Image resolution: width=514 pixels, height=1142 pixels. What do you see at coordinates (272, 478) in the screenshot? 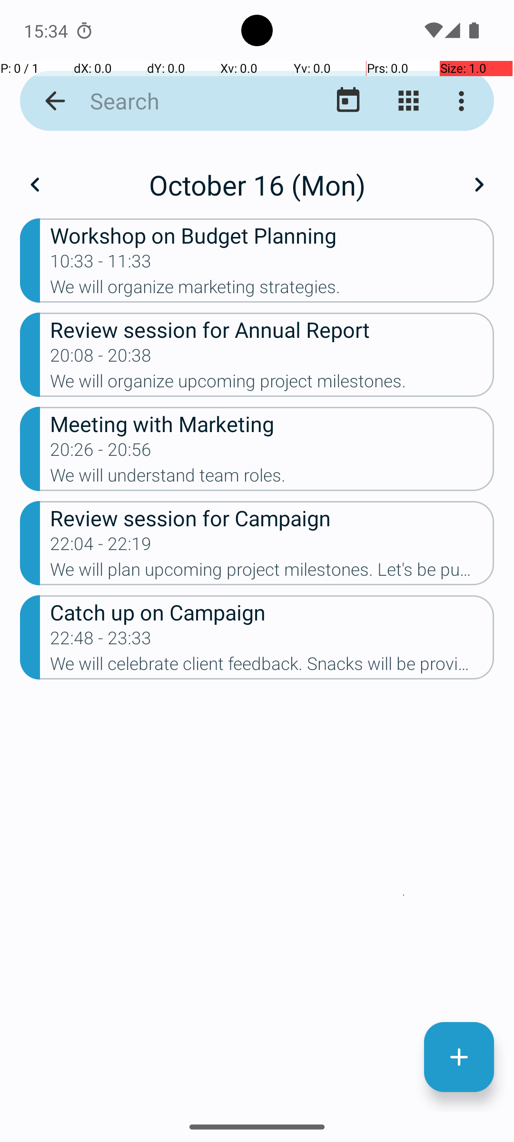
I see `We will understand team roles.` at bounding box center [272, 478].